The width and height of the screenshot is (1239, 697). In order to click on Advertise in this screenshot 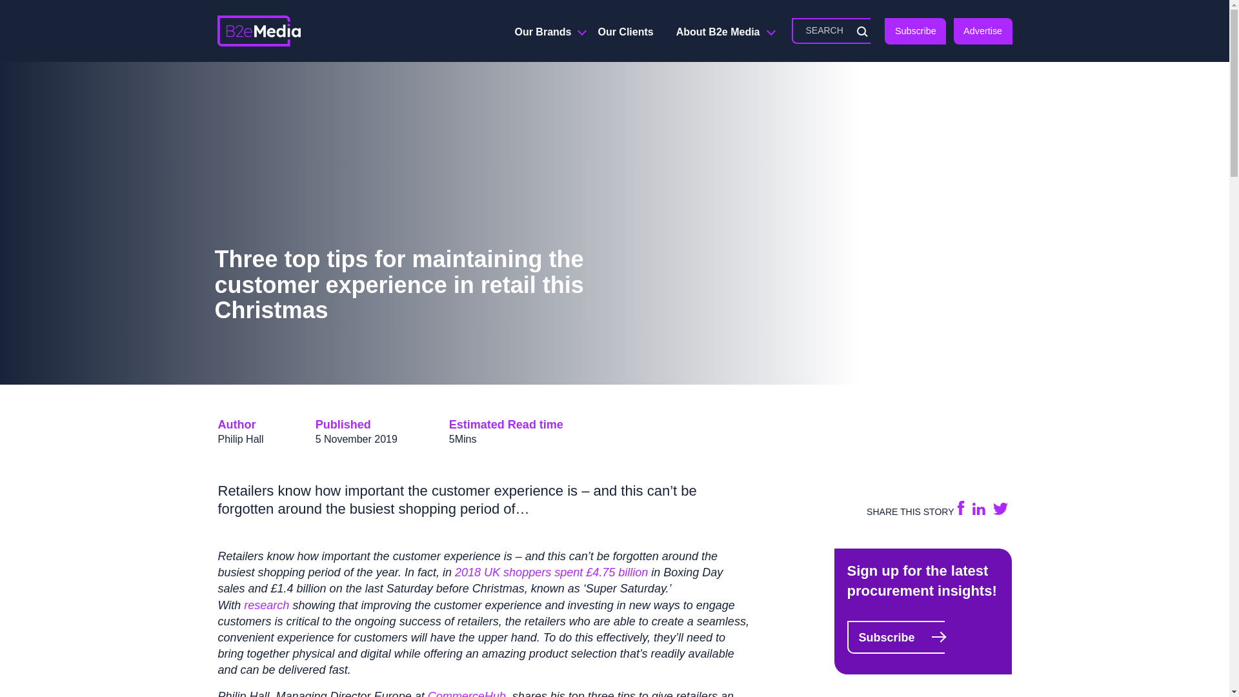, I will do `click(983, 31)`.